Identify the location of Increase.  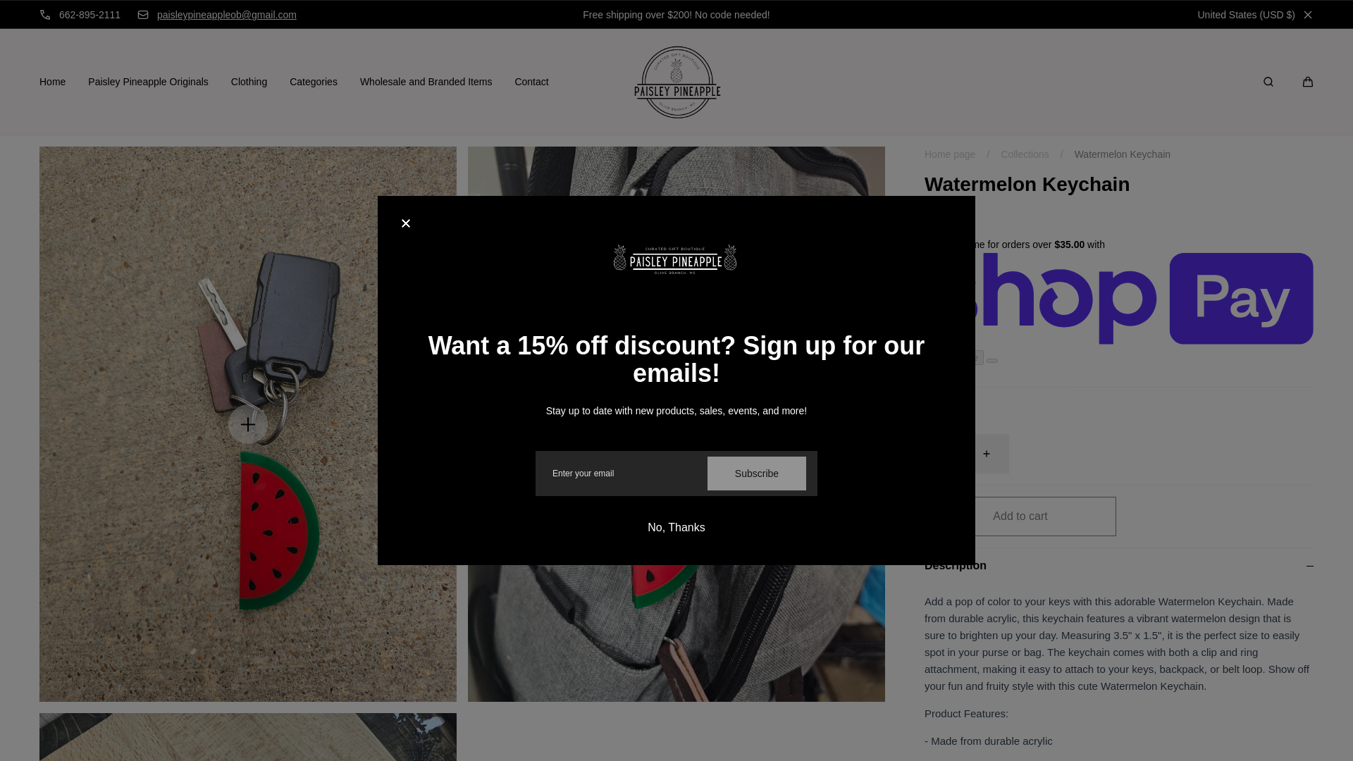
(995, 453).